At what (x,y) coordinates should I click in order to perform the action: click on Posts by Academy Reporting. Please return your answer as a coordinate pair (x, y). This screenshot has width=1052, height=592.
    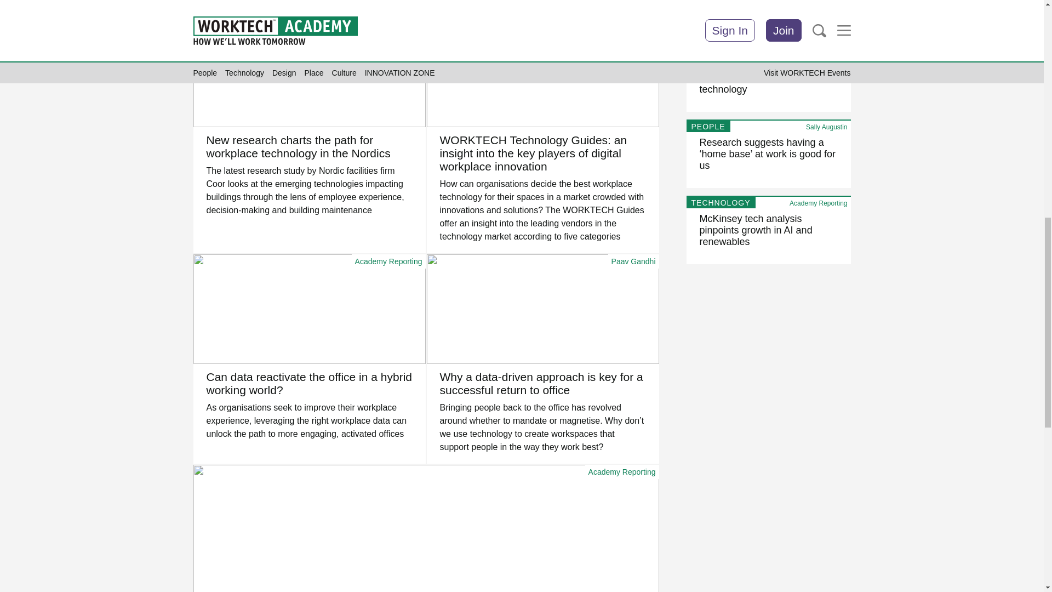
    Looking at the image, I should click on (621, 472).